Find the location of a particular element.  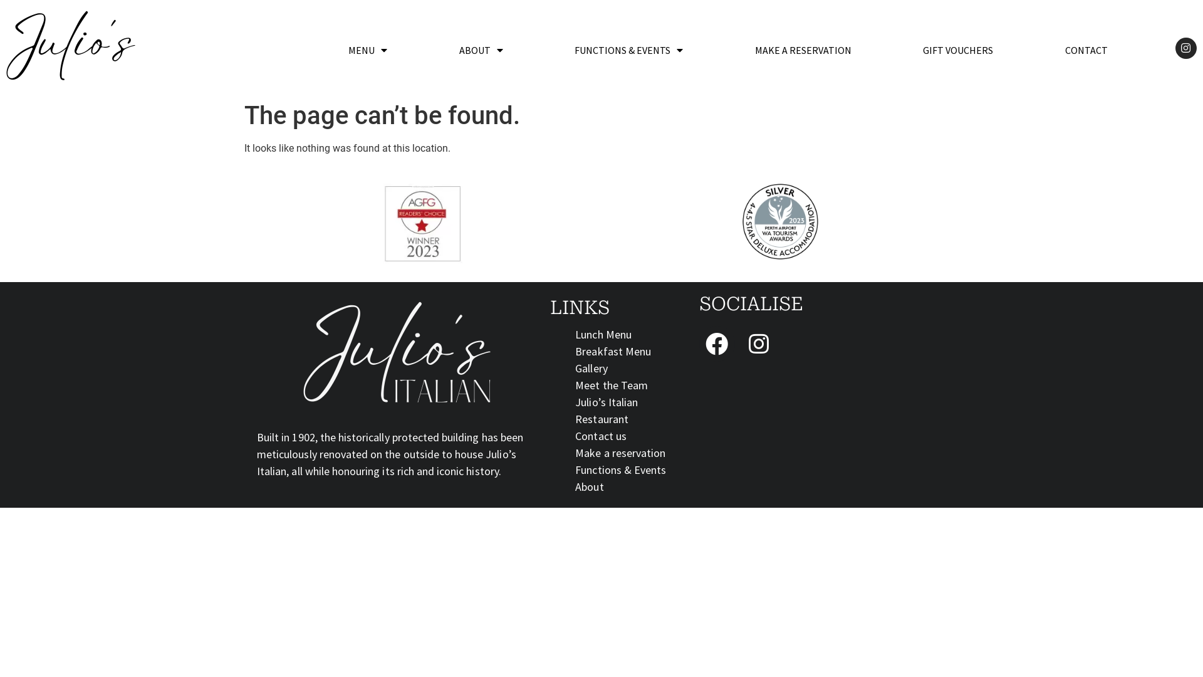

GIFT VOUCHERS is located at coordinates (959, 50).